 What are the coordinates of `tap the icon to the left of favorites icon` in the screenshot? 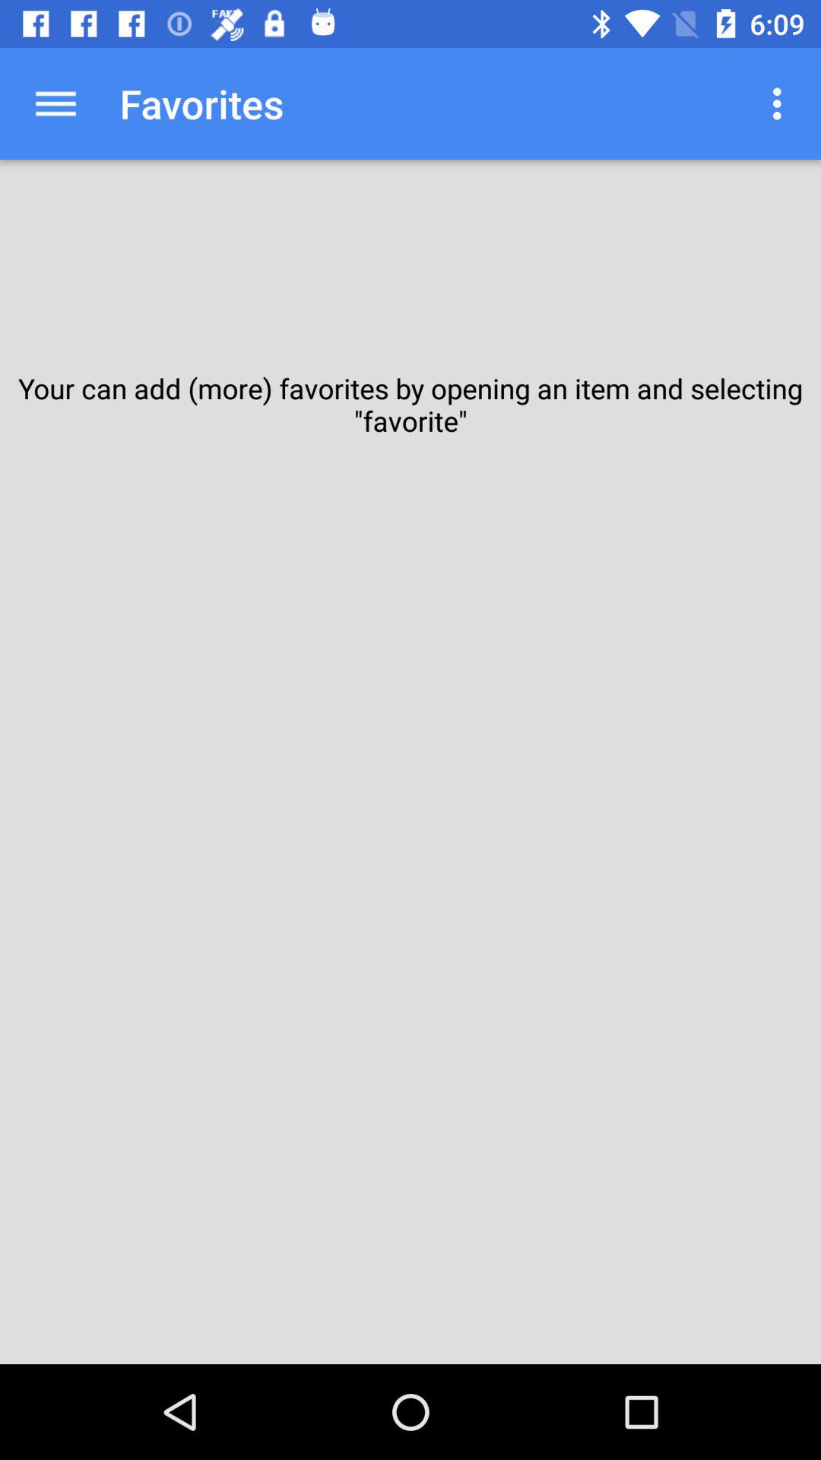 It's located at (55, 103).